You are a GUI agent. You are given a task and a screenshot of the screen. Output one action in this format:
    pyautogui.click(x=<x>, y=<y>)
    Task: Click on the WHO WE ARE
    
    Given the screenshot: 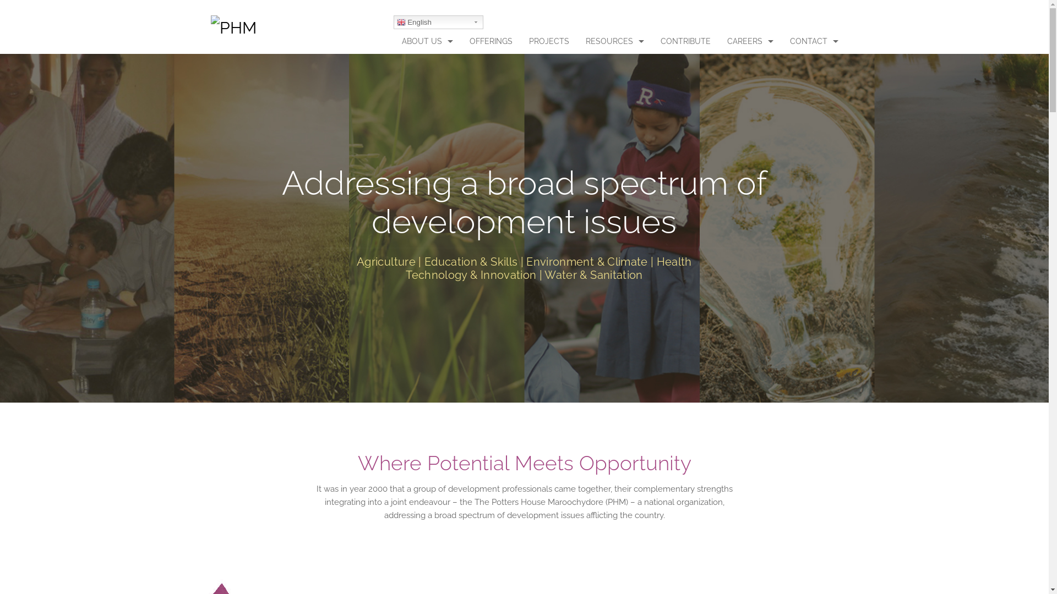 What is the action you would take?
    pyautogui.click(x=427, y=66)
    